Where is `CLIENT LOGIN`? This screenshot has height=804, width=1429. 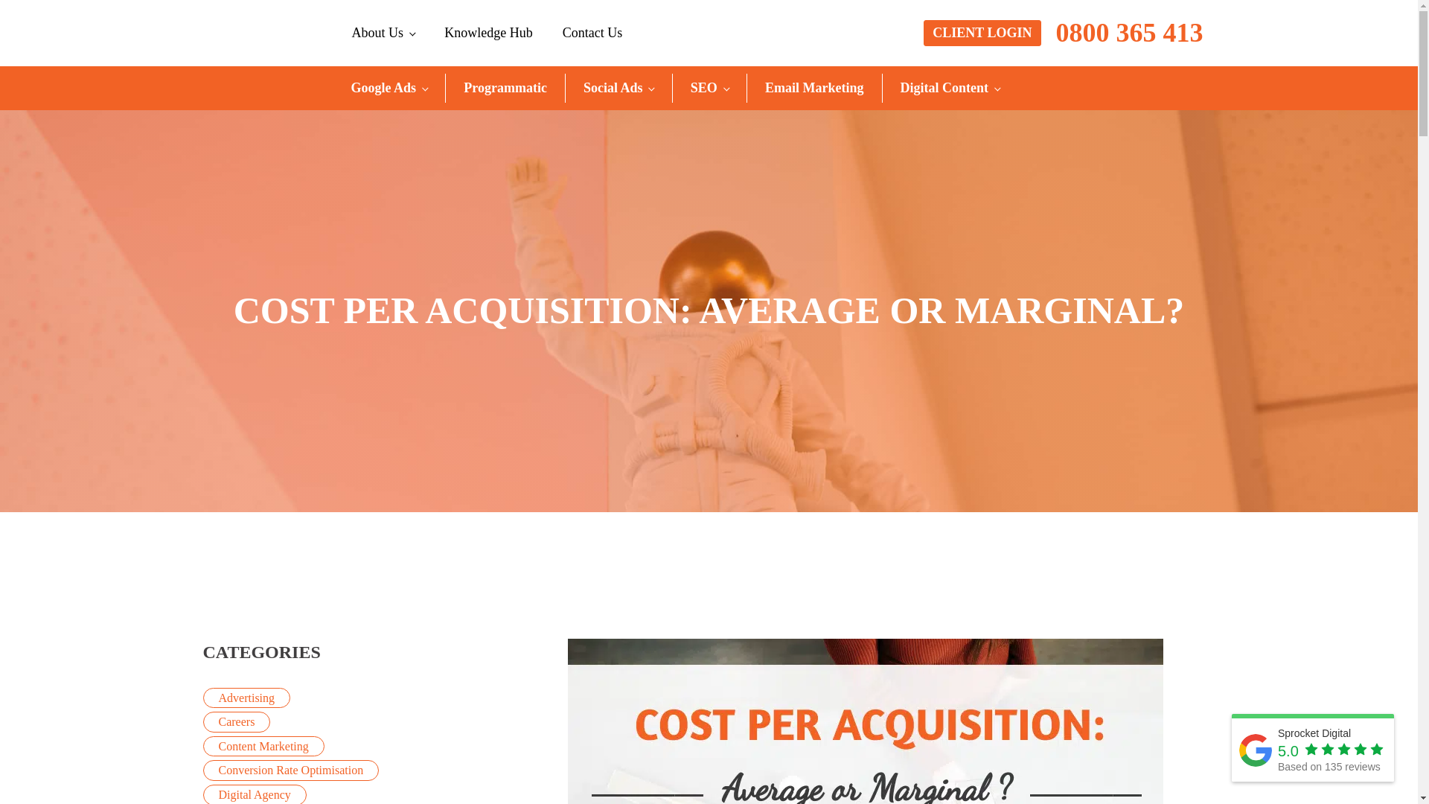 CLIENT LOGIN is located at coordinates (981, 33).